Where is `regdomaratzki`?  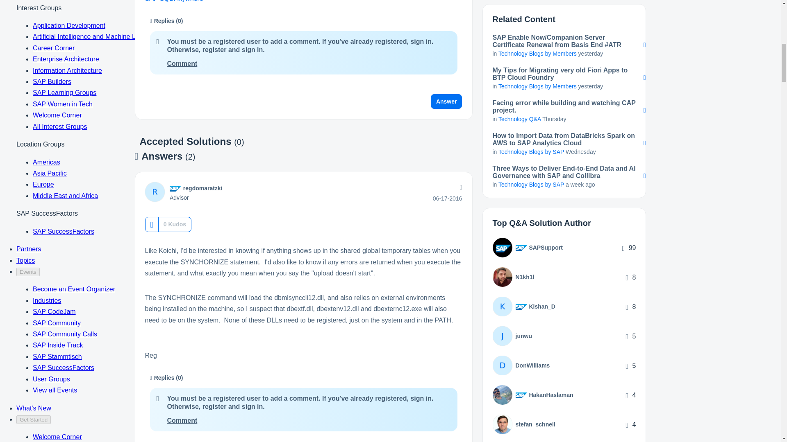 regdomaratzki is located at coordinates (203, 188).